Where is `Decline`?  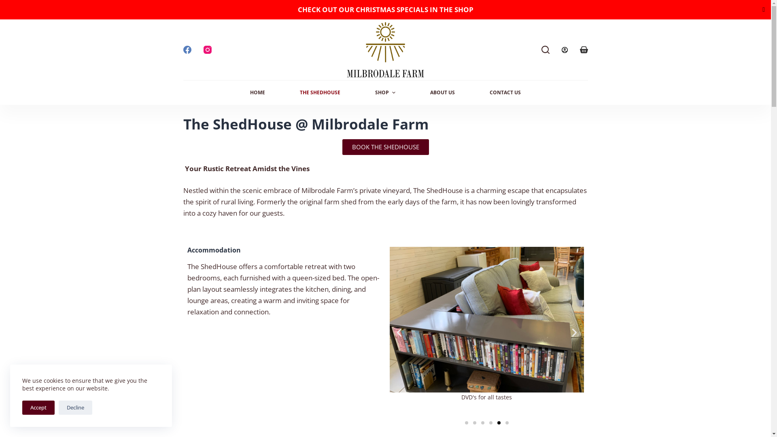 Decline is located at coordinates (75, 408).